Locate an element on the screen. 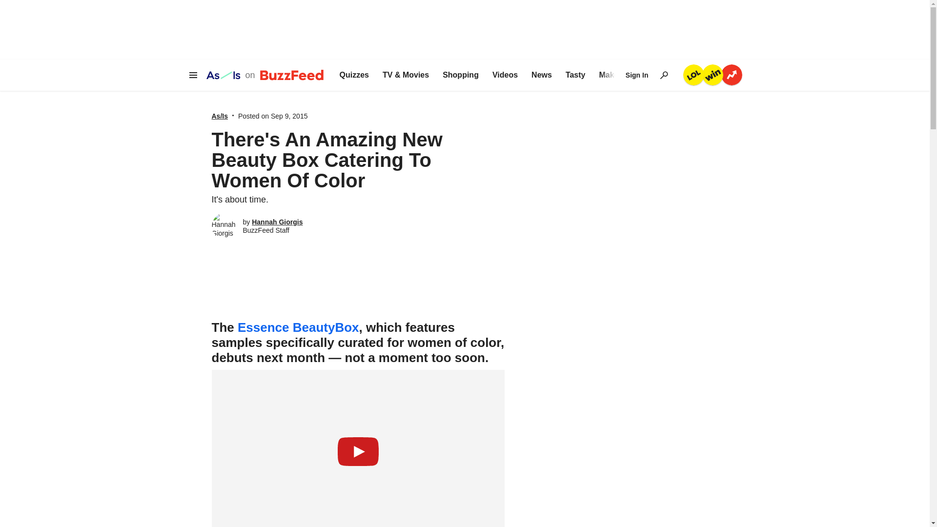  trending Badge Feed is located at coordinates (732, 74).